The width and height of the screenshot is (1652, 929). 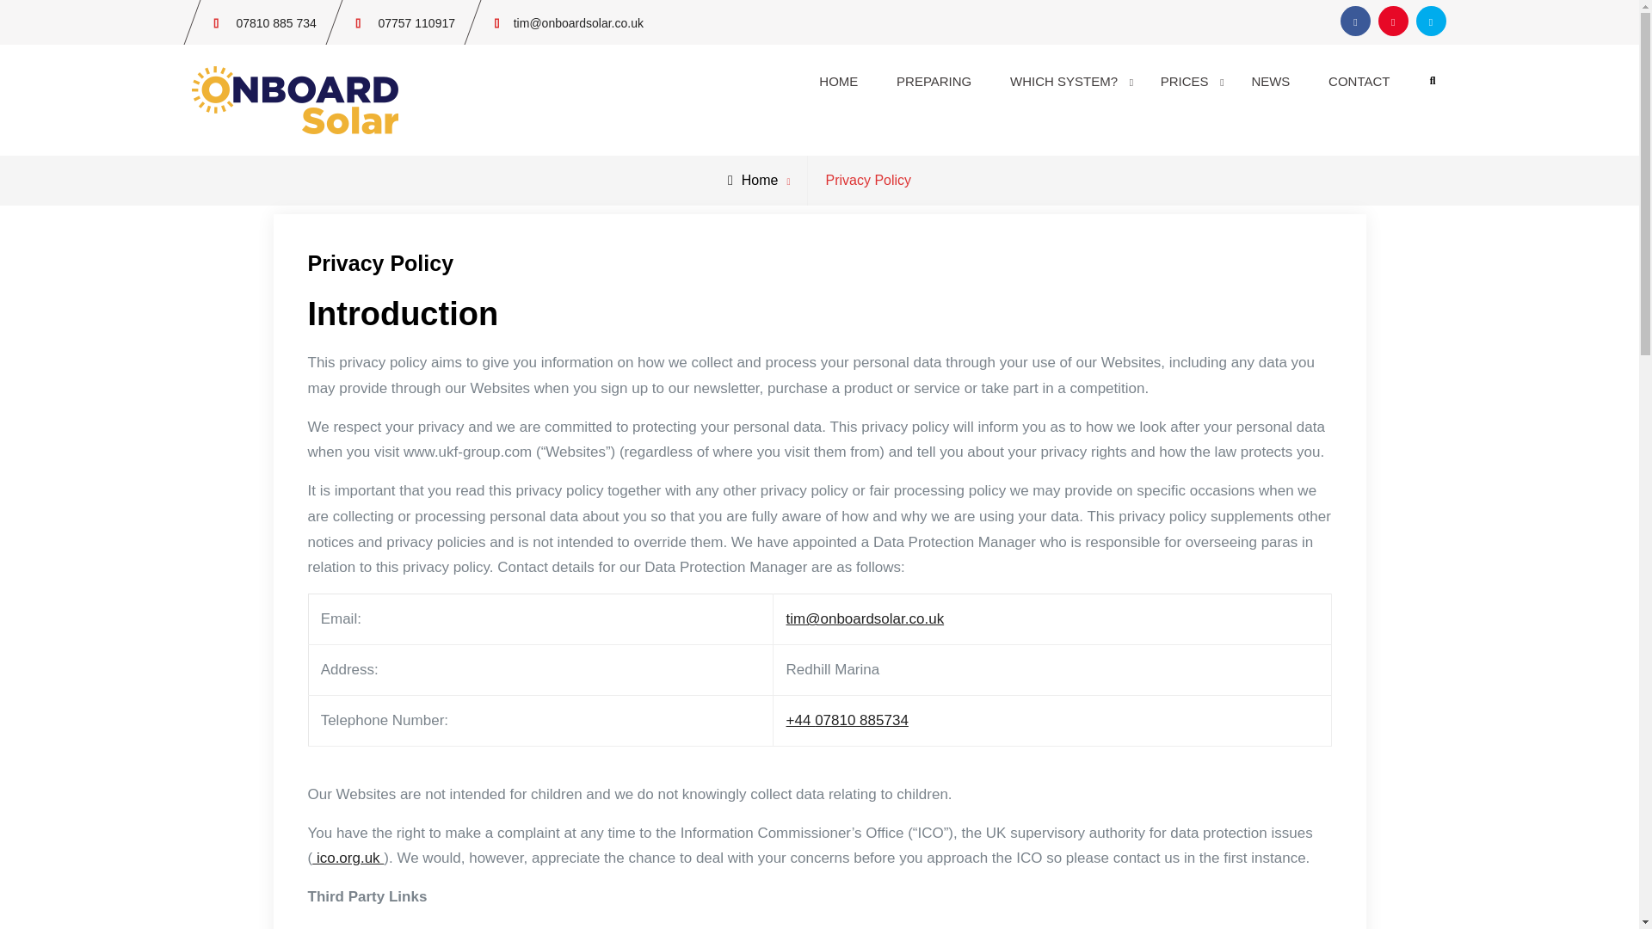 What do you see at coordinates (1355, 21) in the screenshot?
I see `Facebook` at bounding box center [1355, 21].